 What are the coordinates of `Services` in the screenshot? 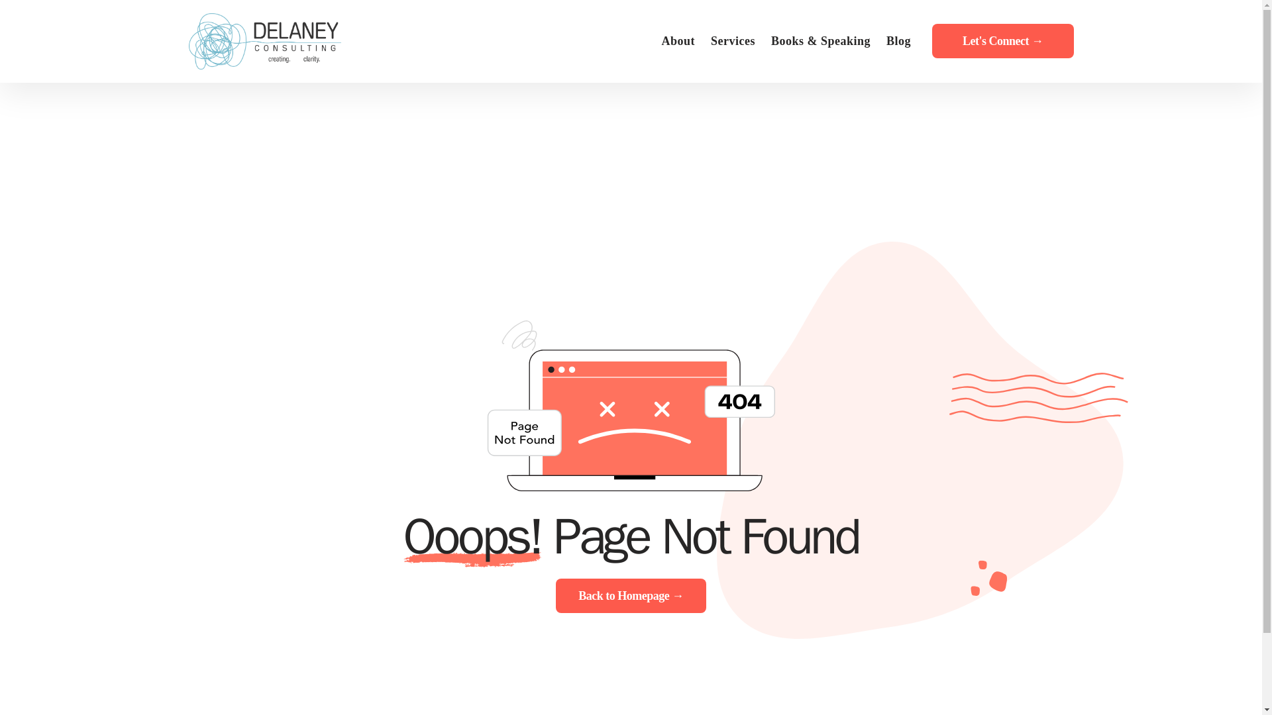 It's located at (733, 41).